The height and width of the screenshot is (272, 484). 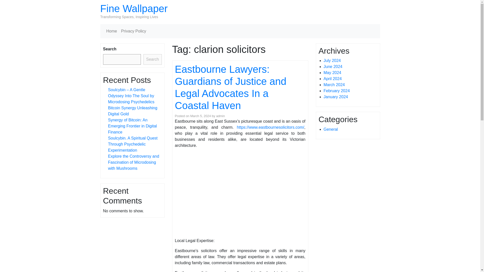 What do you see at coordinates (134, 31) in the screenshot?
I see `Privacy Policy` at bounding box center [134, 31].